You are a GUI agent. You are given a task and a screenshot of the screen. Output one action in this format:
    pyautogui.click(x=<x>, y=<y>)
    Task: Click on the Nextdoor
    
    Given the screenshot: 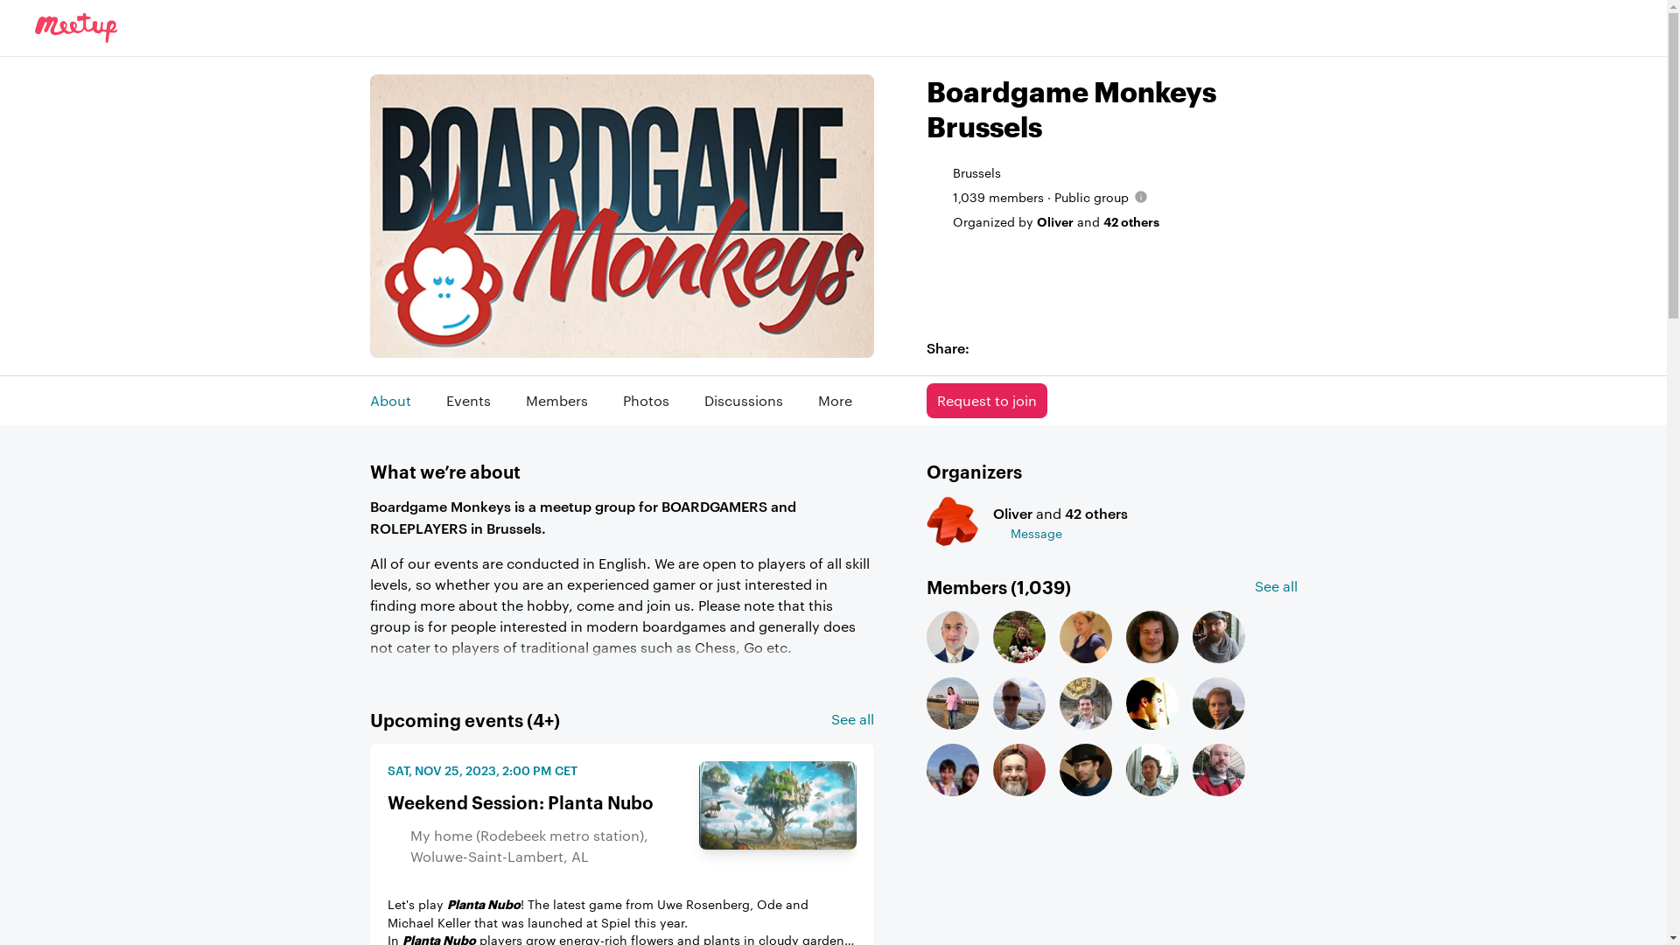 What is the action you would take?
    pyautogui.click(x=985, y=346)
    